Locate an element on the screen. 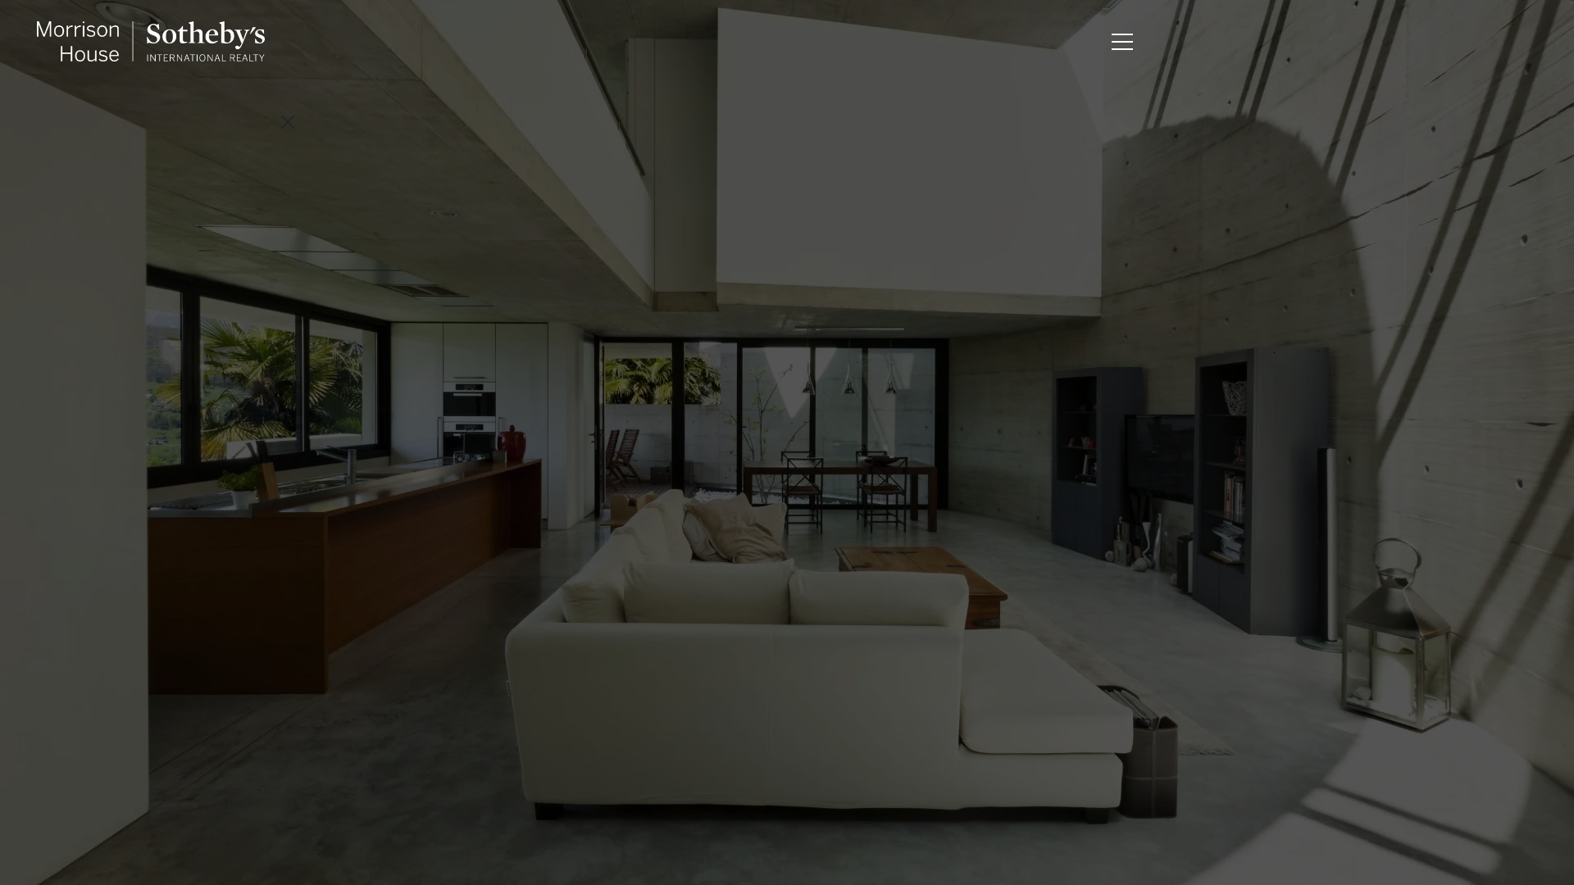 Image resolution: width=1574 pixels, height=885 pixels. 253.292.9290 is located at coordinates (1038, 46).